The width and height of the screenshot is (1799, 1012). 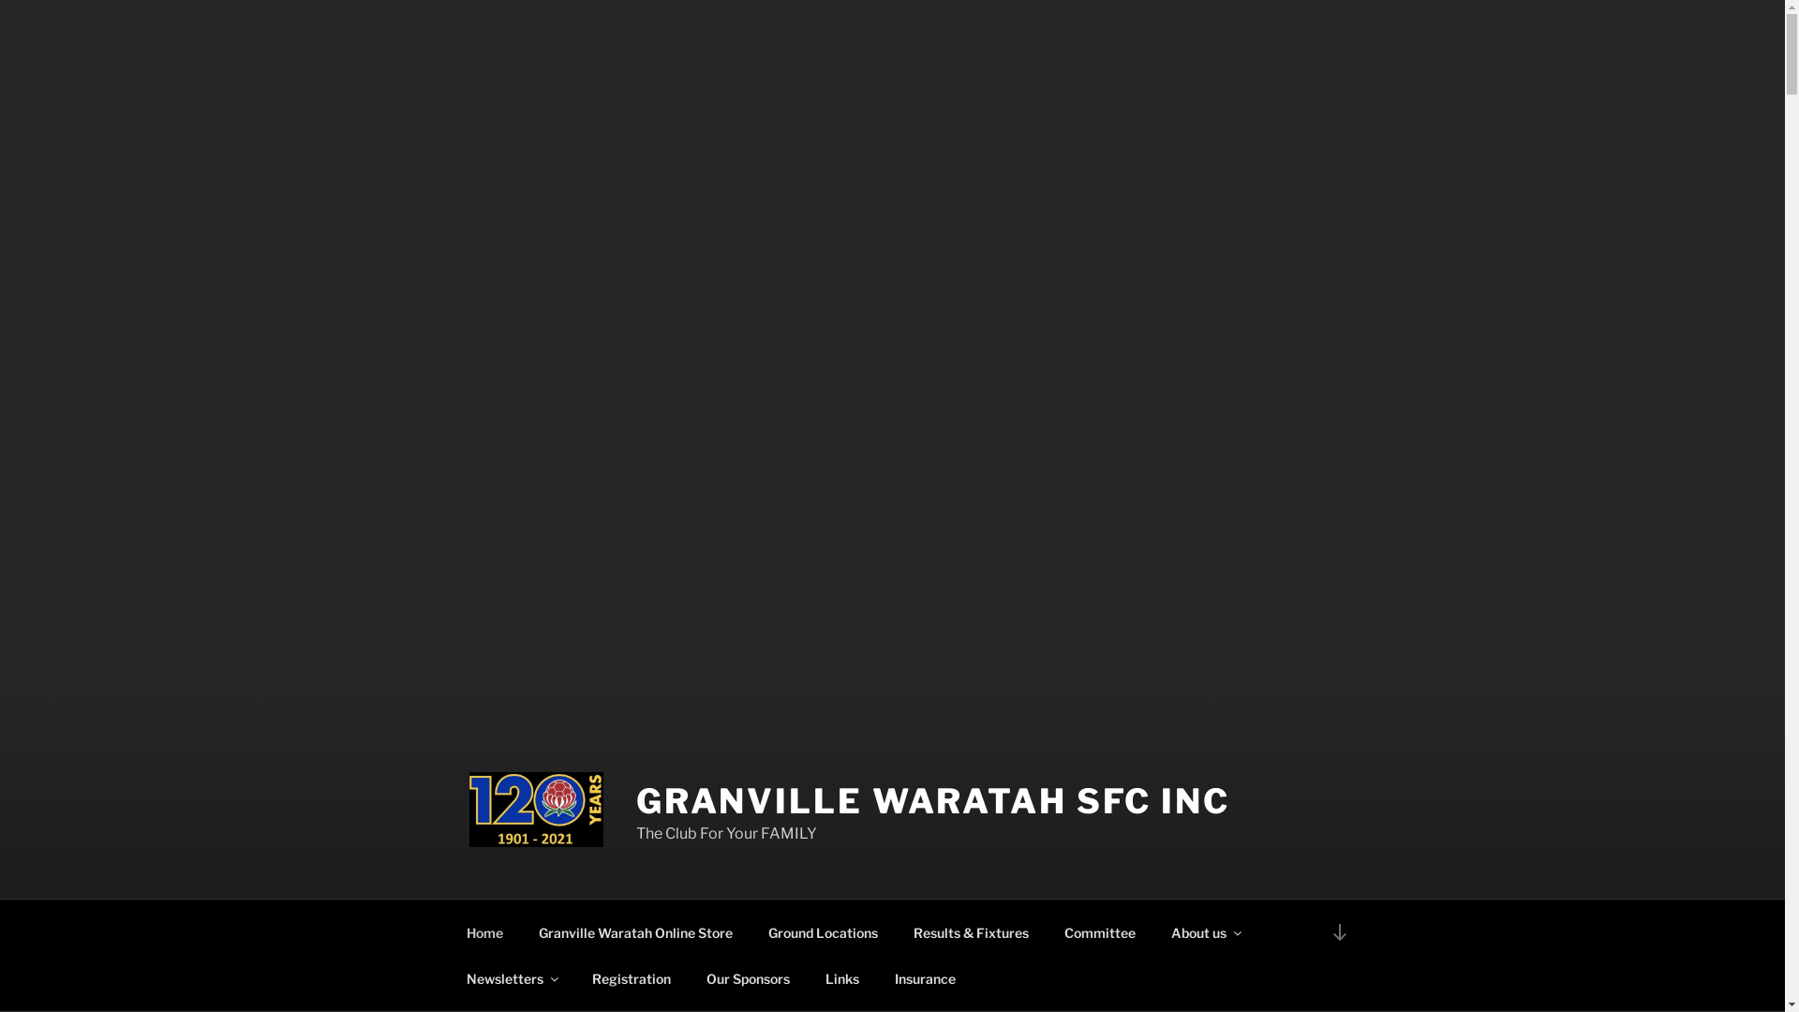 I want to click on Insurance, so click(x=926, y=978).